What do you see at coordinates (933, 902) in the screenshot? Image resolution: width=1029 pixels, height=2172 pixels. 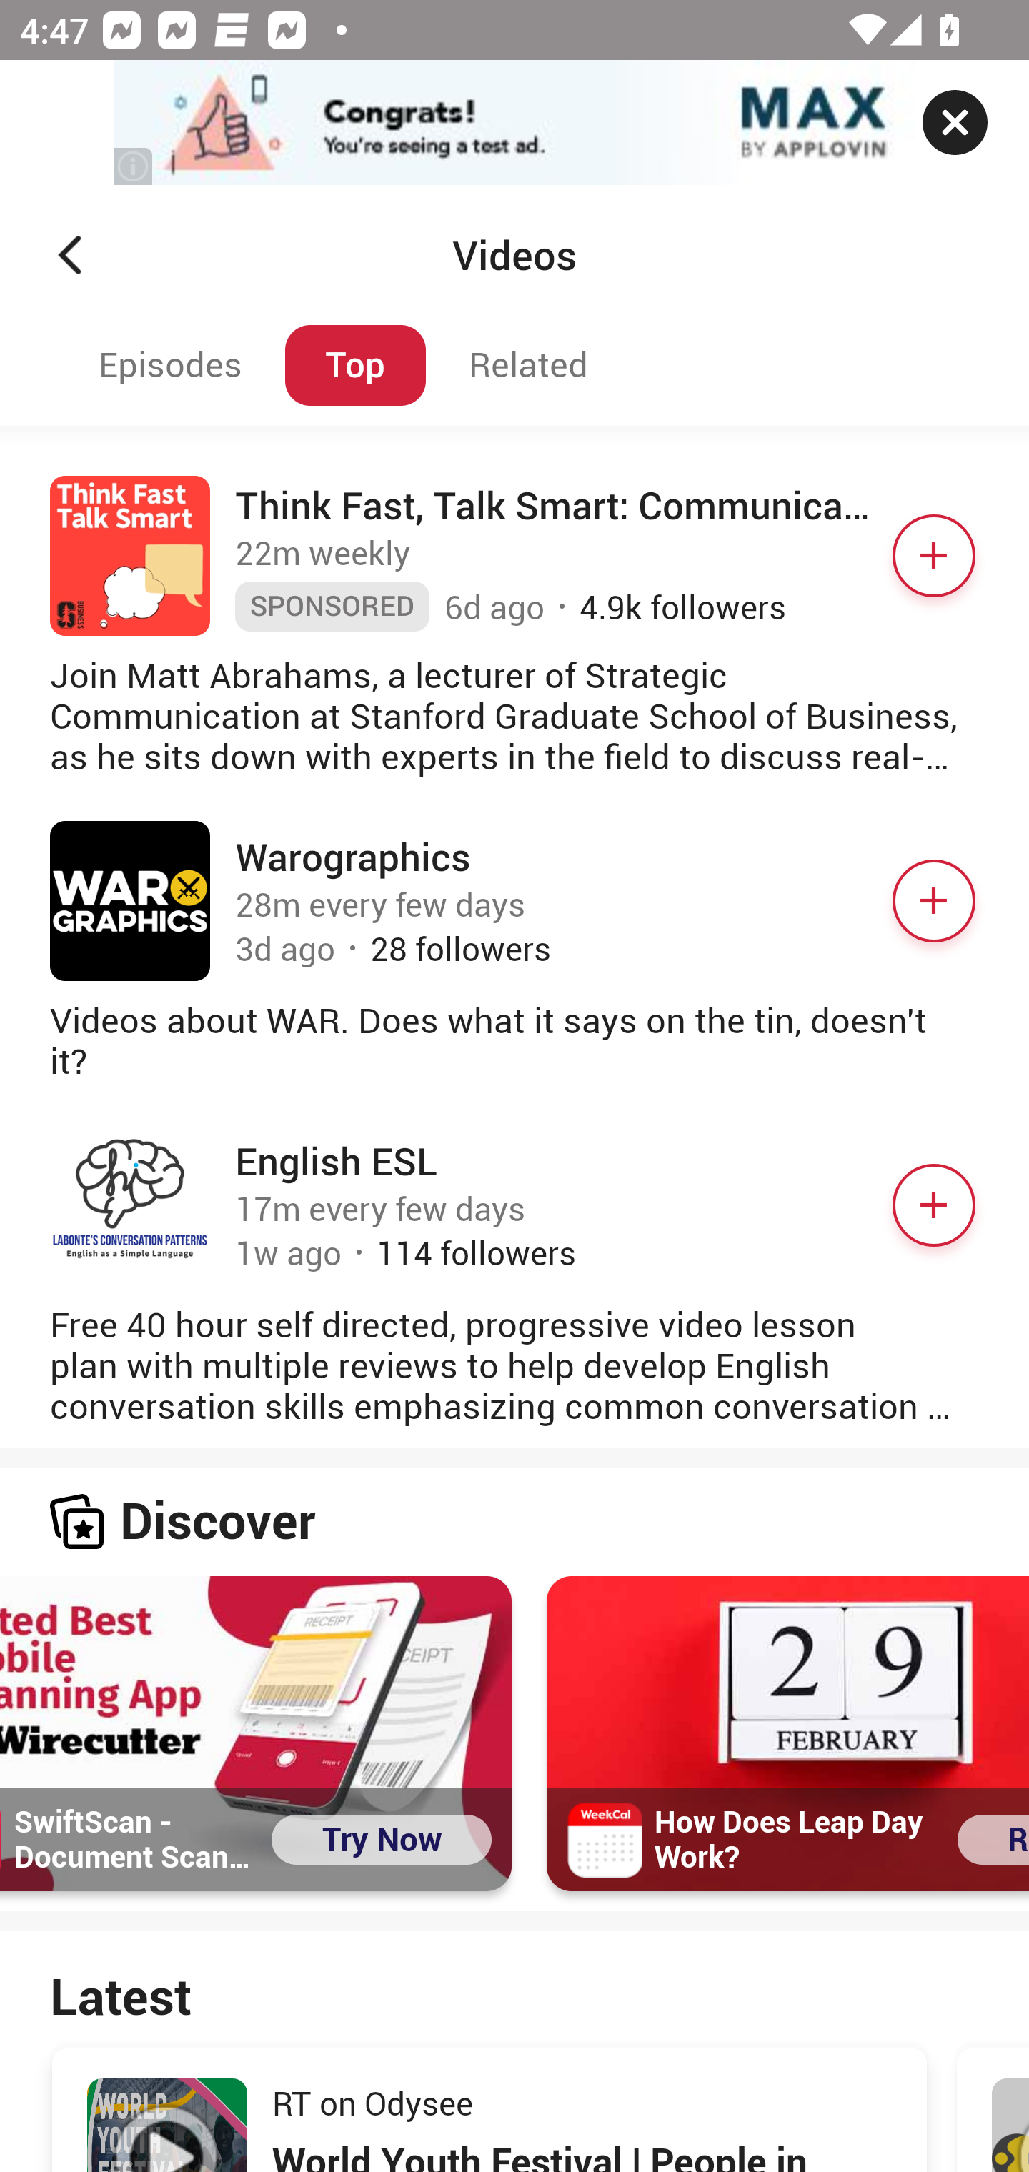 I see `Subscribe button` at bounding box center [933, 902].